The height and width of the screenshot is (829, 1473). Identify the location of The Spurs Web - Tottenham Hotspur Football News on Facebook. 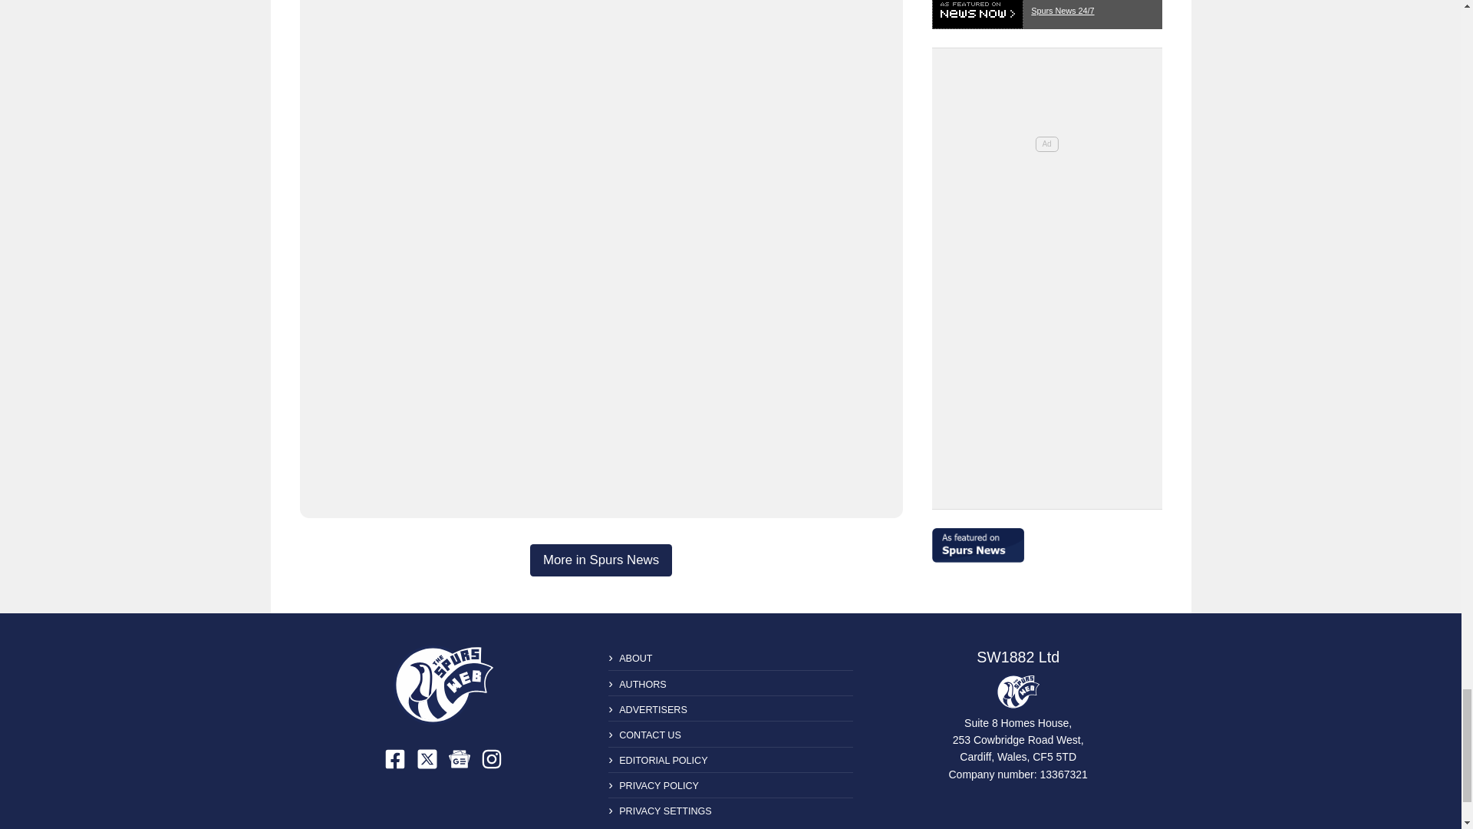
(395, 759).